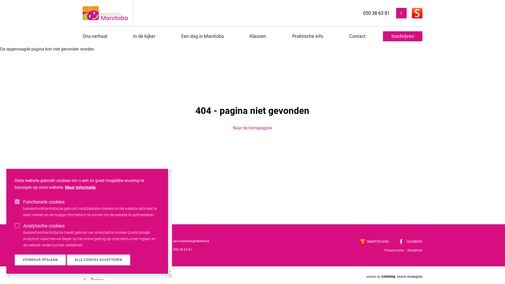 The image size is (505, 284). What do you see at coordinates (99, 36) in the screenshot?
I see `Ons verhaal` at bounding box center [99, 36].